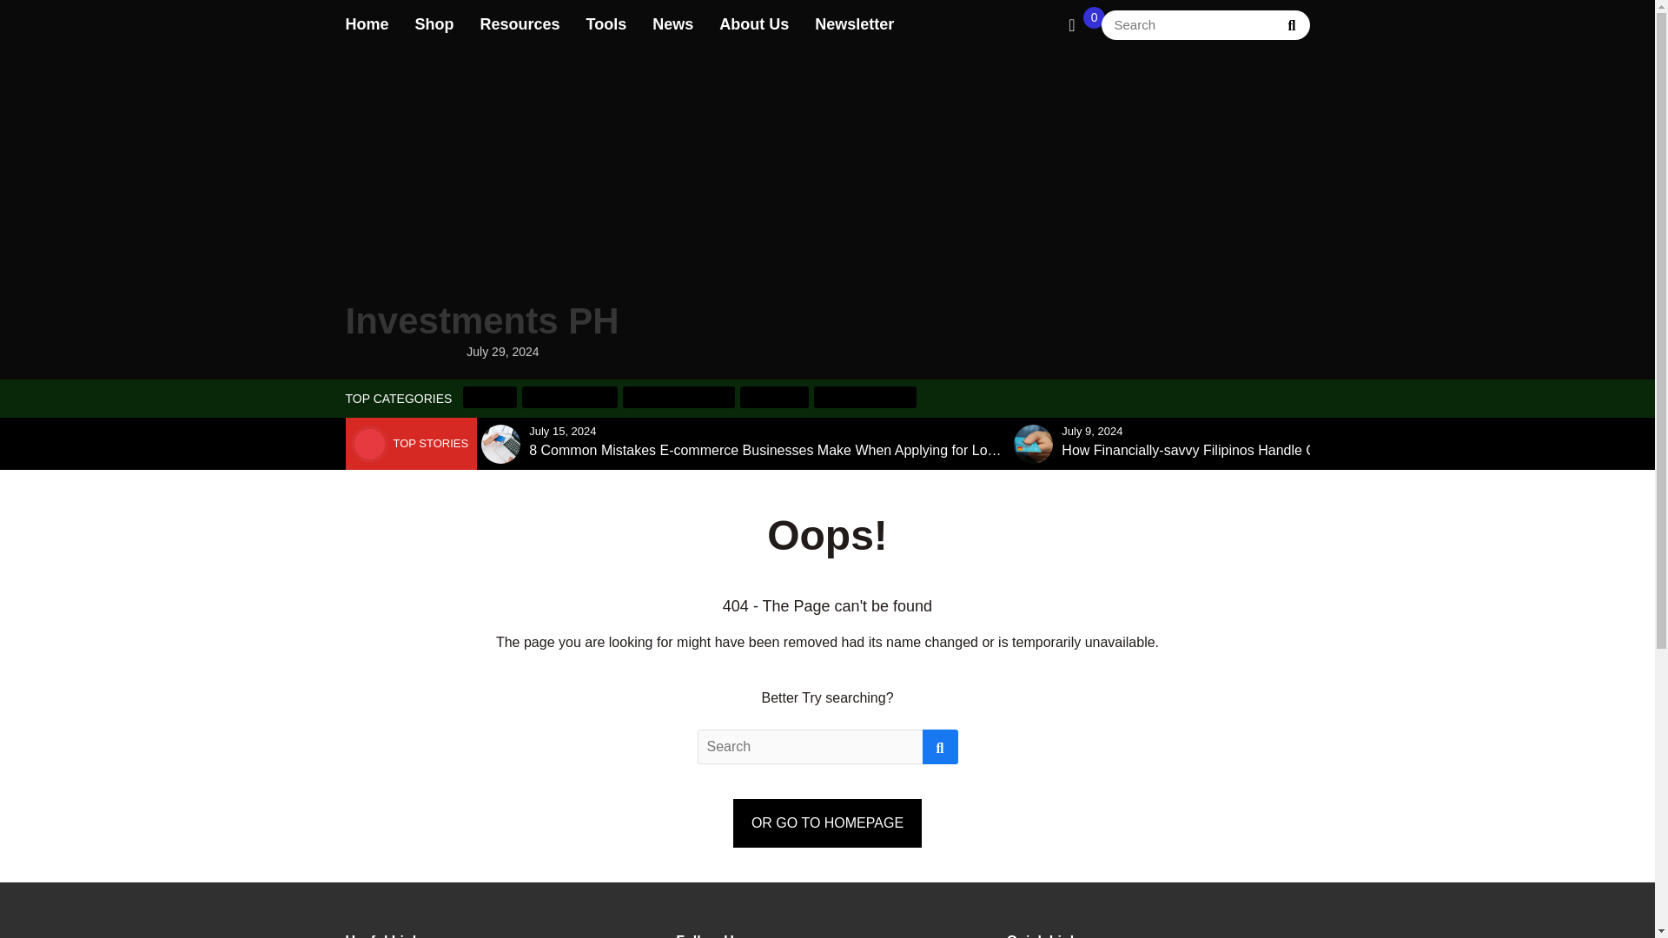  What do you see at coordinates (569, 396) in the screenshot?
I see `Breaking News` at bounding box center [569, 396].